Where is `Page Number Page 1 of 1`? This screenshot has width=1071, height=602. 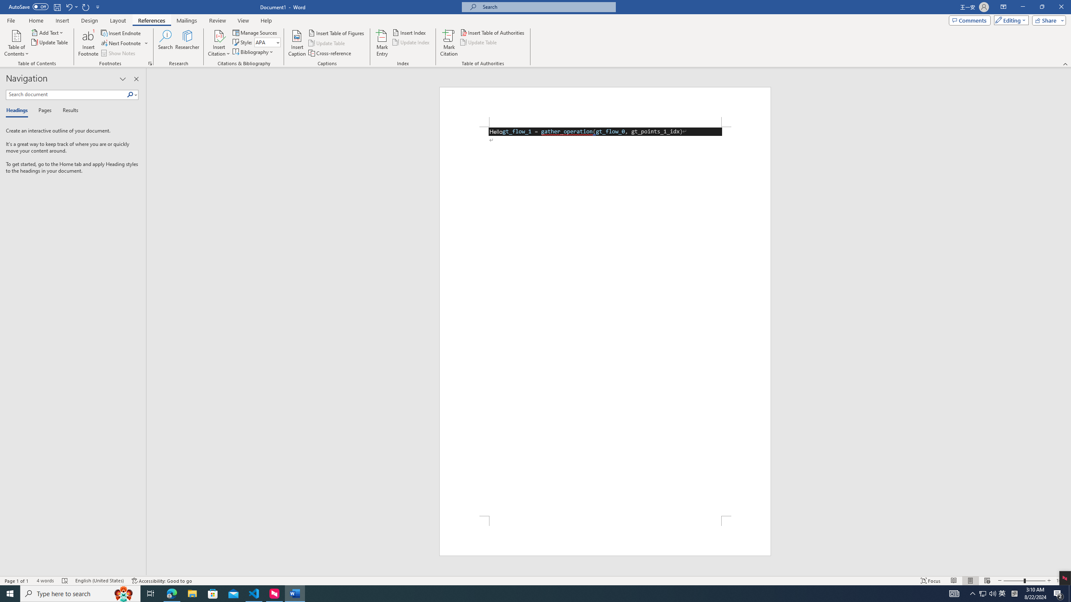
Page Number Page 1 of 1 is located at coordinates (17, 581).